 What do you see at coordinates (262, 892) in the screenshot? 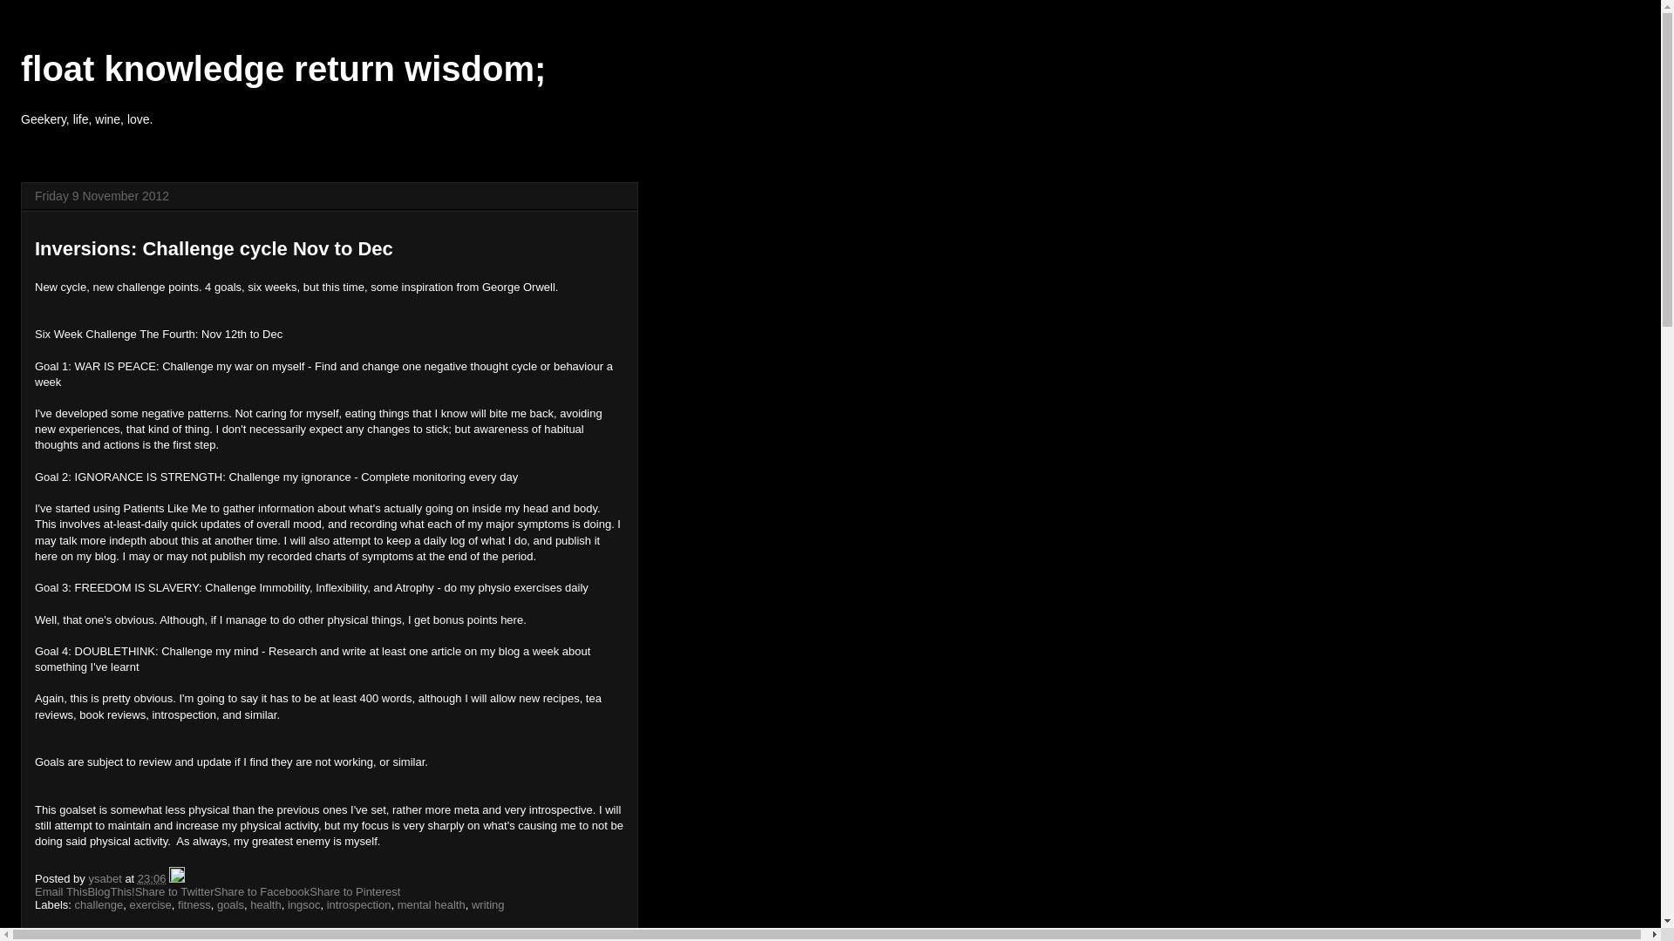
I see `Share to Facebook` at bounding box center [262, 892].